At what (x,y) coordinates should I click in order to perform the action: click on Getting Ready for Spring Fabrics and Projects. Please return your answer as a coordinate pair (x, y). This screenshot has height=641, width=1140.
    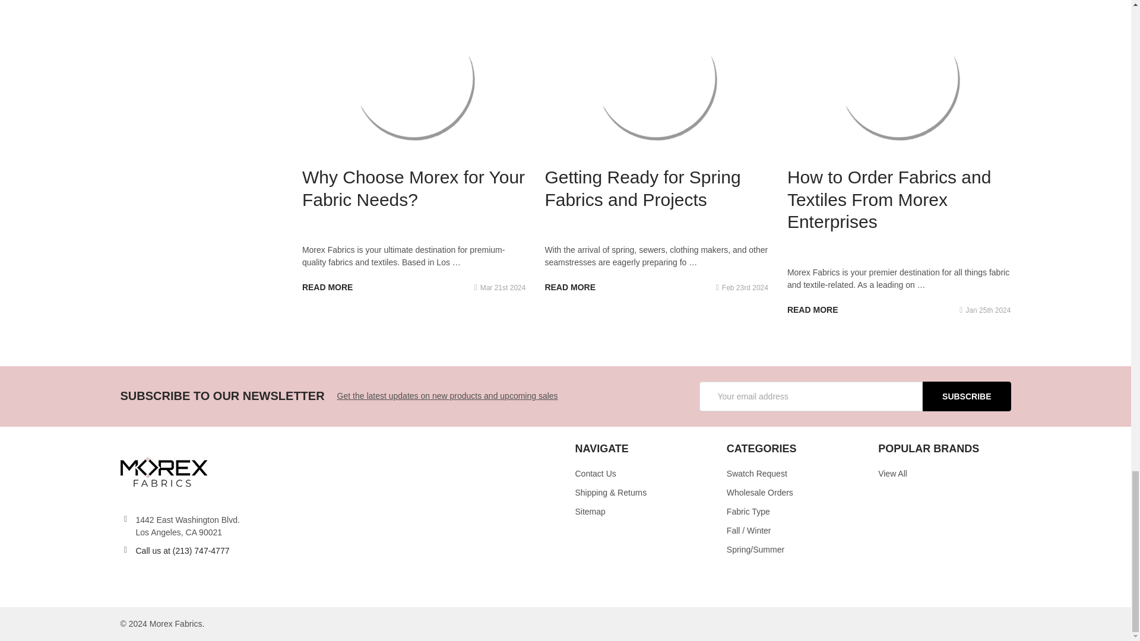
    Looking at the image, I should click on (655, 79).